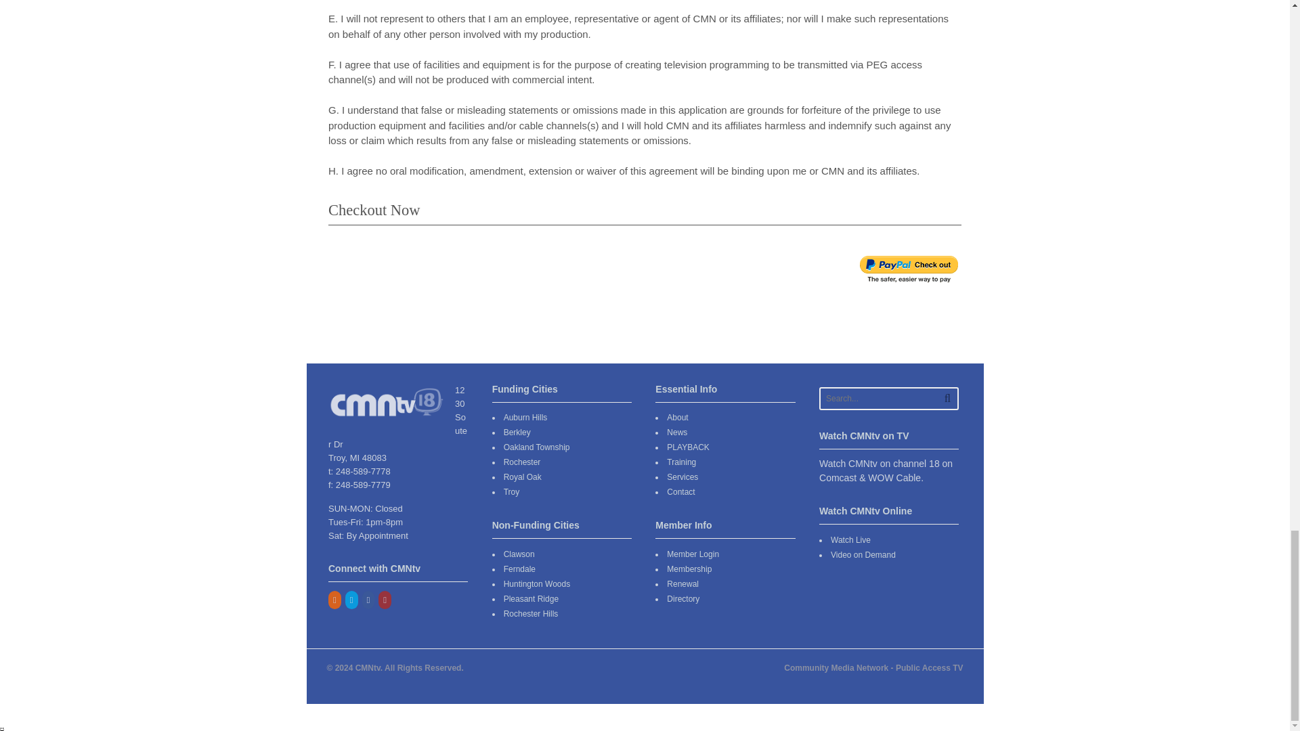 This screenshot has width=1300, height=731. I want to click on RSS, so click(336, 600).